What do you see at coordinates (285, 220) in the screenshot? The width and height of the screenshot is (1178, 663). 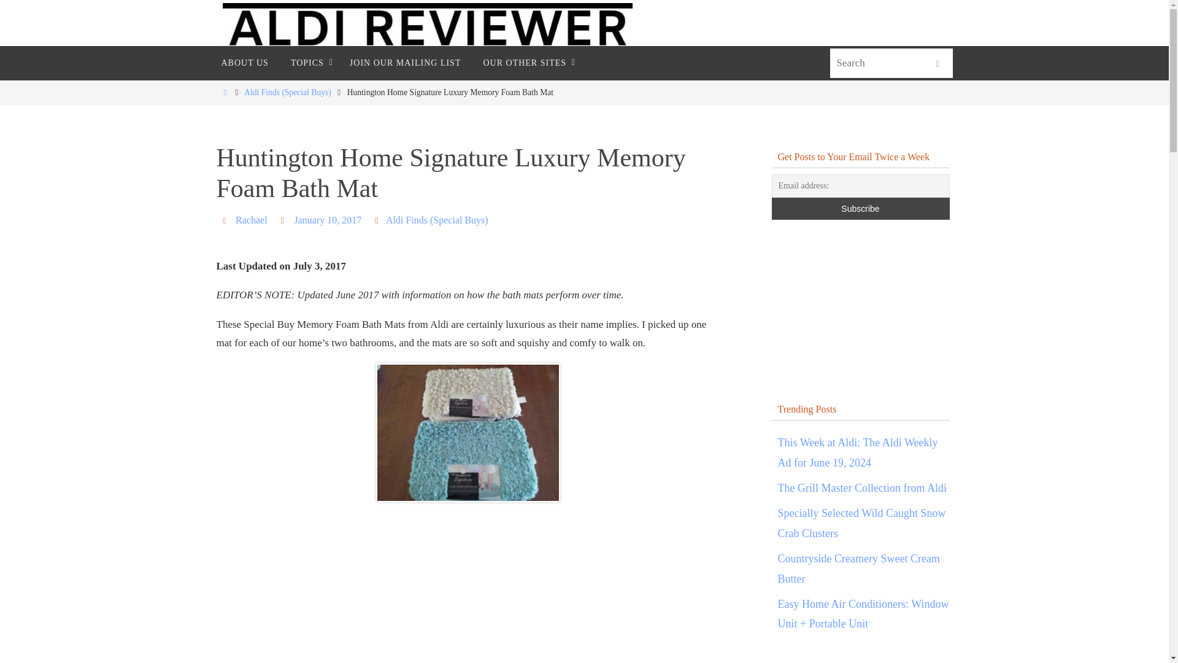 I see `Date` at bounding box center [285, 220].